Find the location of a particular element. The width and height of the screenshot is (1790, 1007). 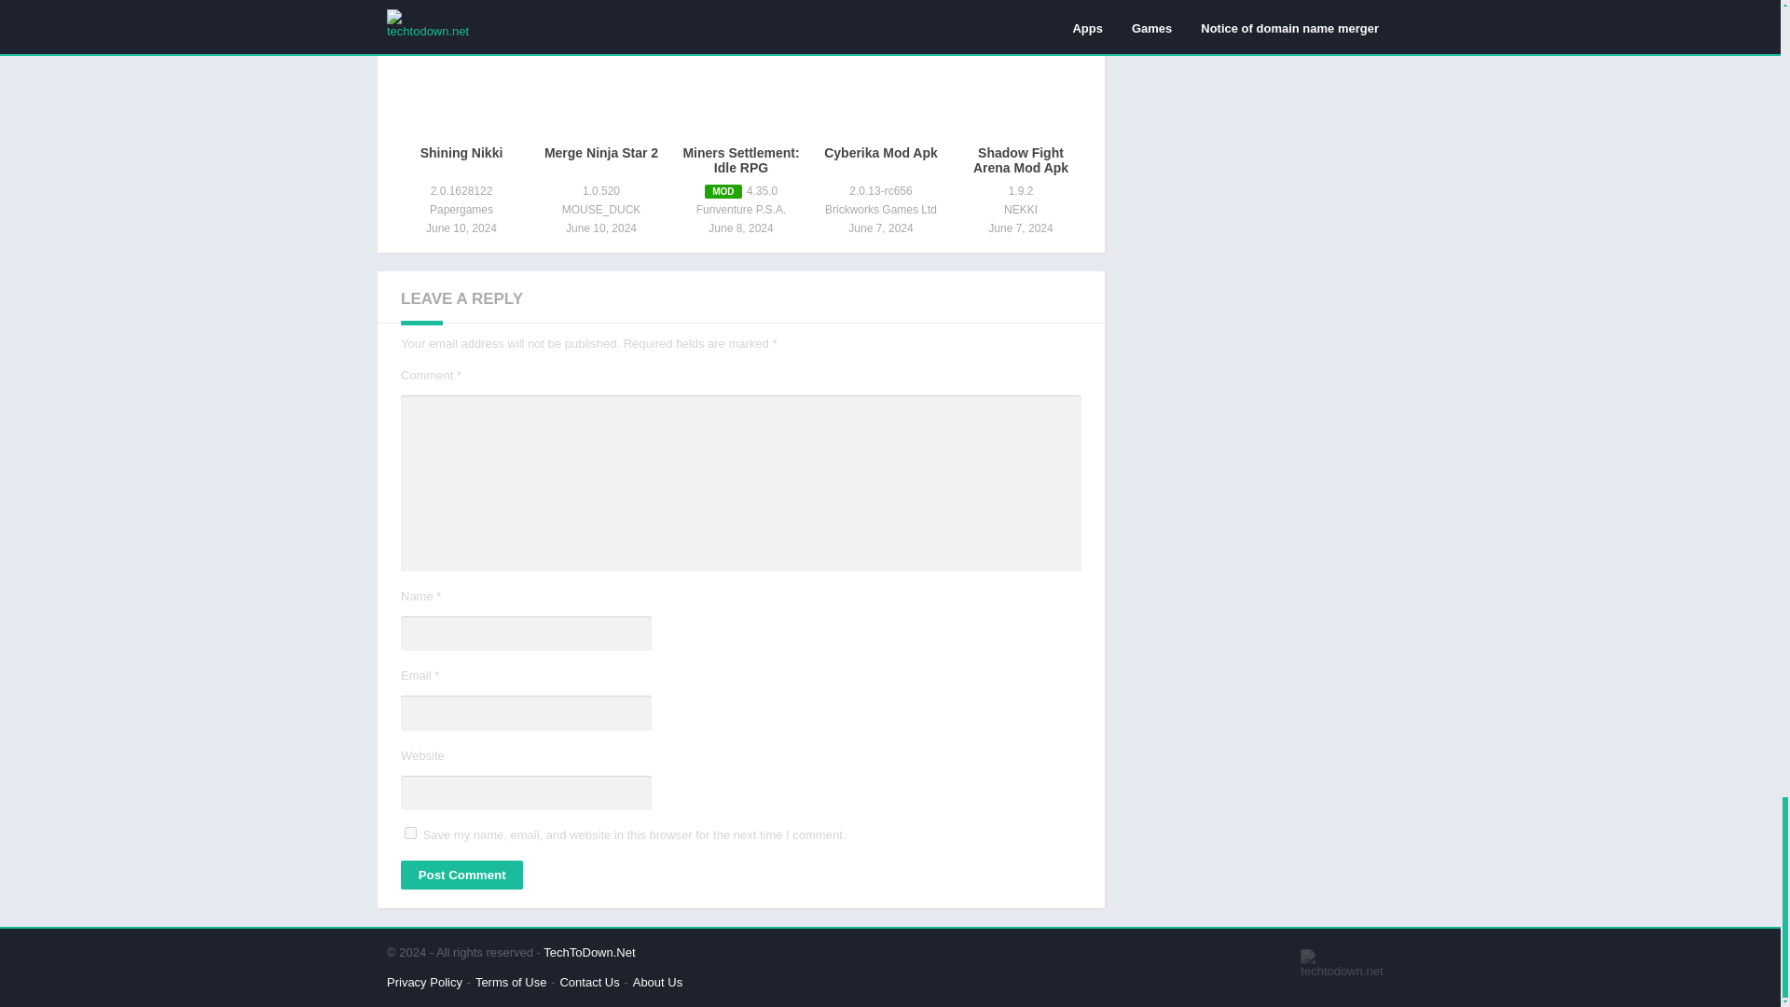

yes is located at coordinates (410, 832).